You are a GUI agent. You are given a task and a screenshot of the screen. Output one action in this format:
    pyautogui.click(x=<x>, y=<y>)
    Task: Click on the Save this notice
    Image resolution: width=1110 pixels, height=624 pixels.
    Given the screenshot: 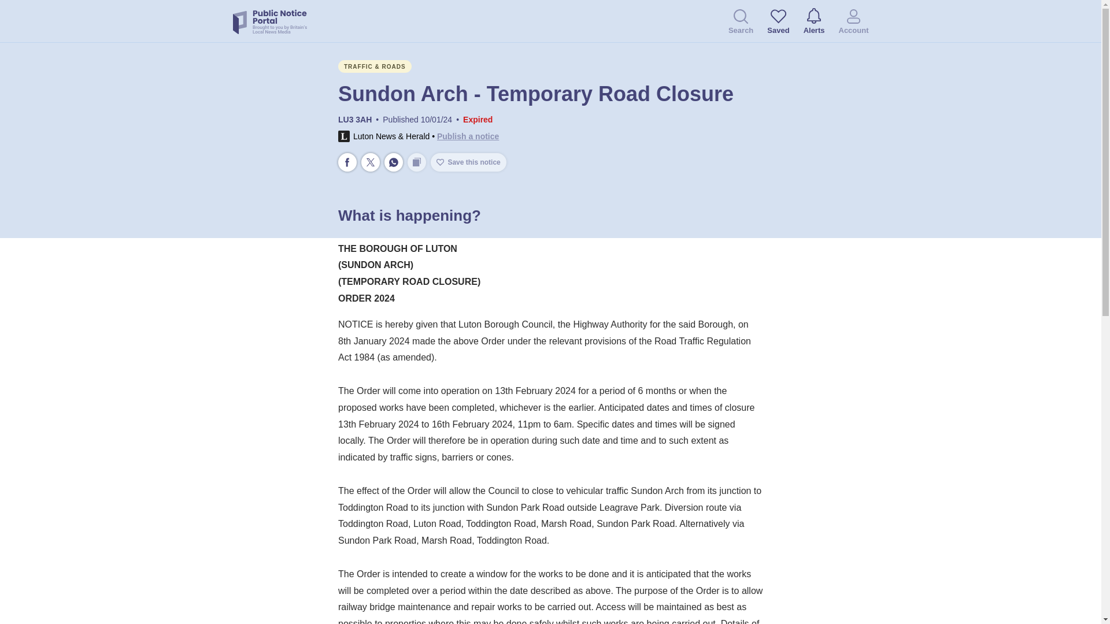 What is the action you would take?
    pyautogui.click(x=468, y=162)
    